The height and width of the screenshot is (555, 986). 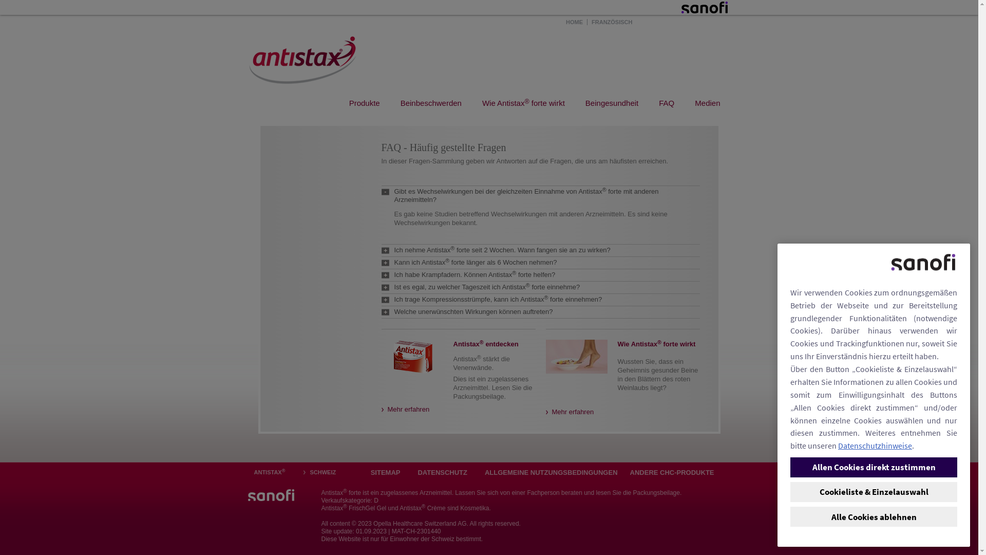 I want to click on Allen Cookies direkt zustimmen, so click(x=874, y=467).